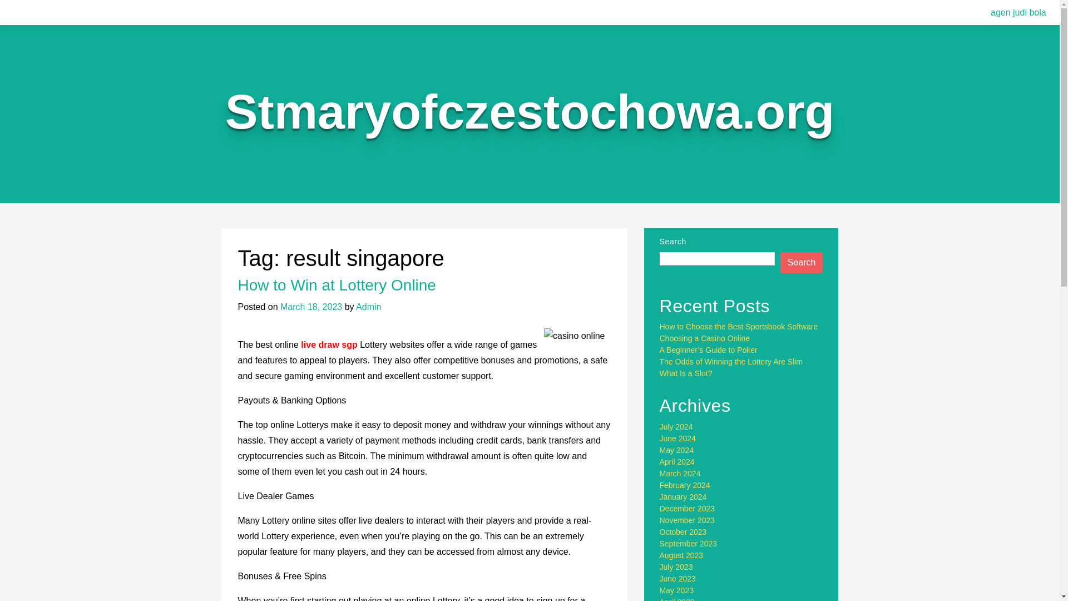  Describe the element at coordinates (683, 532) in the screenshot. I see `October 2023` at that location.